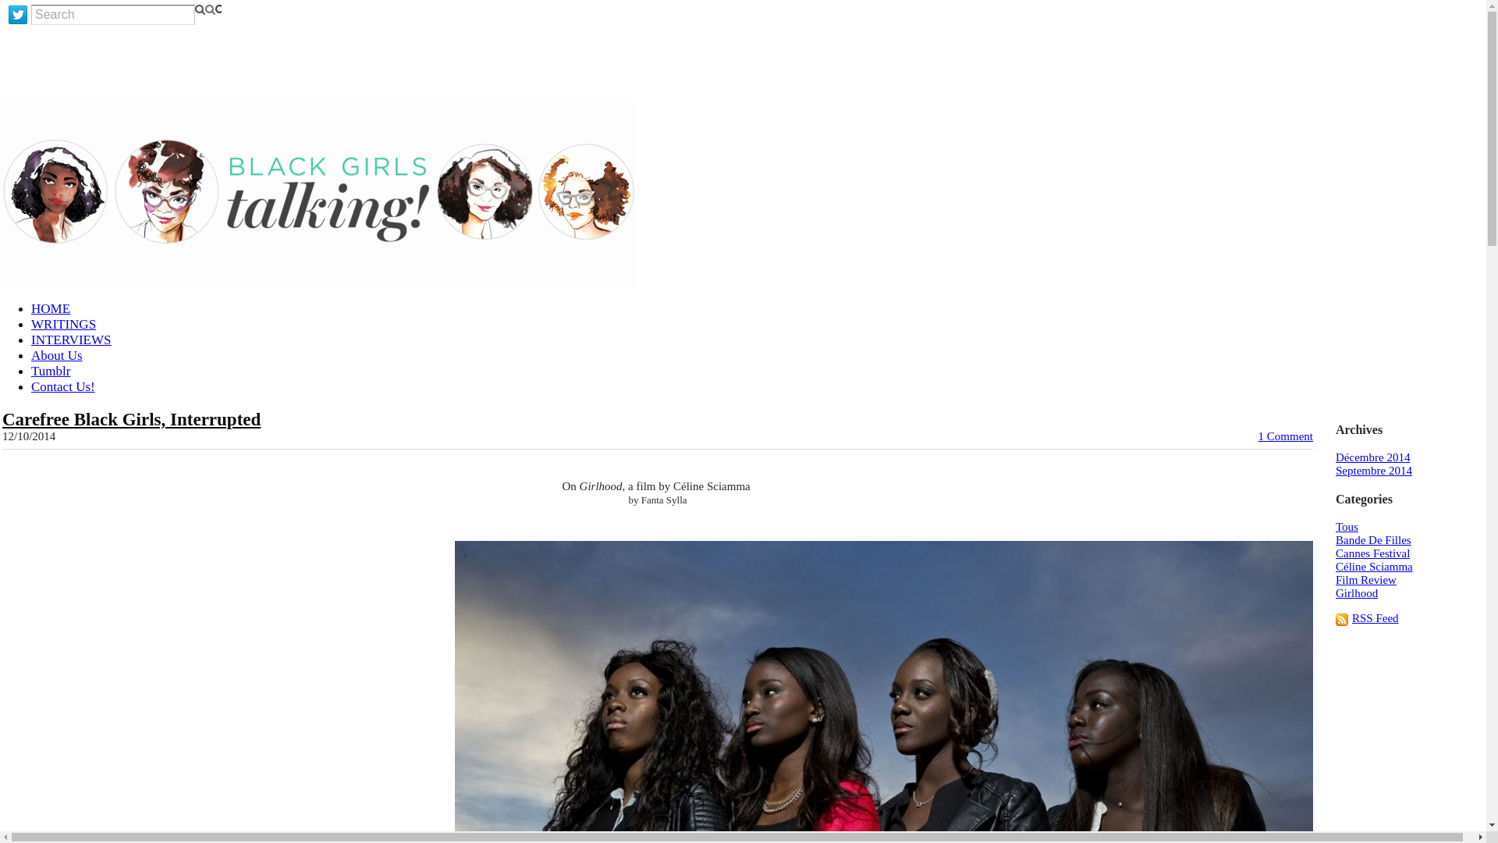 This screenshot has width=1498, height=843. I want to click on Girlhood, so click(1357, 592).